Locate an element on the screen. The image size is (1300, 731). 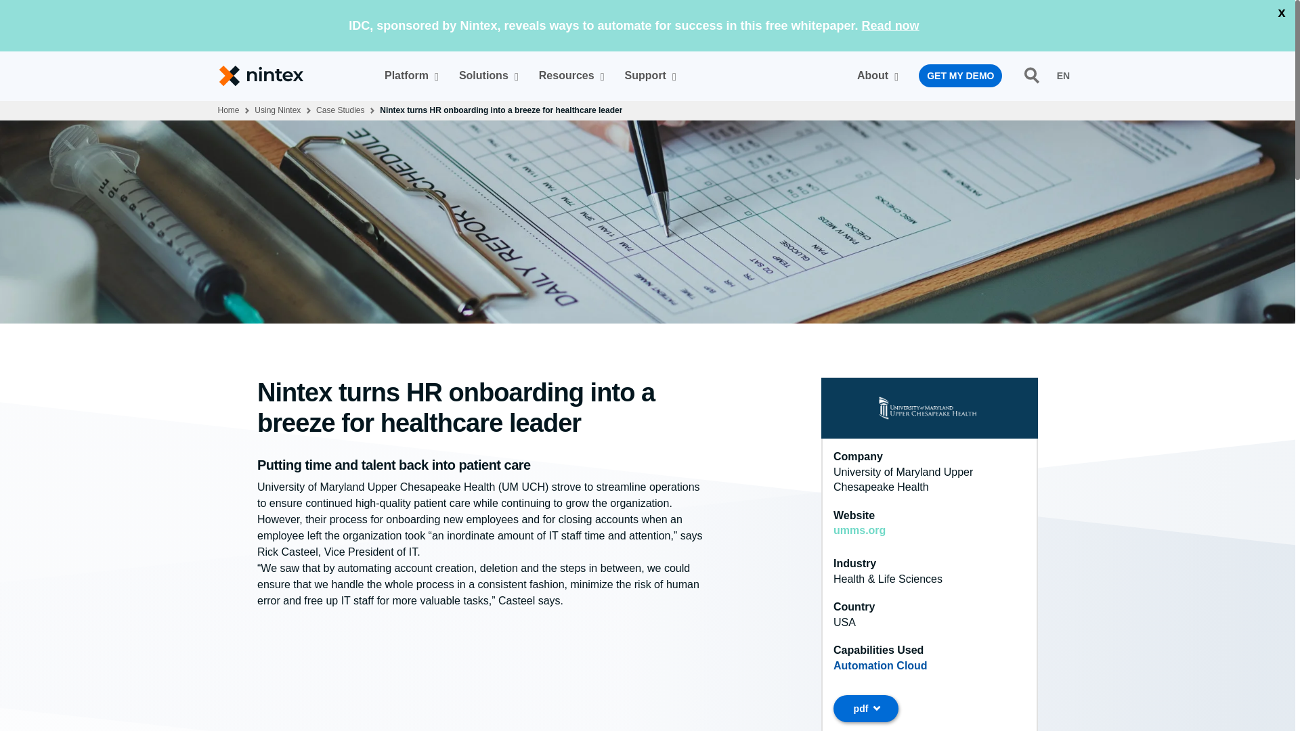
Resources is located at coordinates (485, 75).